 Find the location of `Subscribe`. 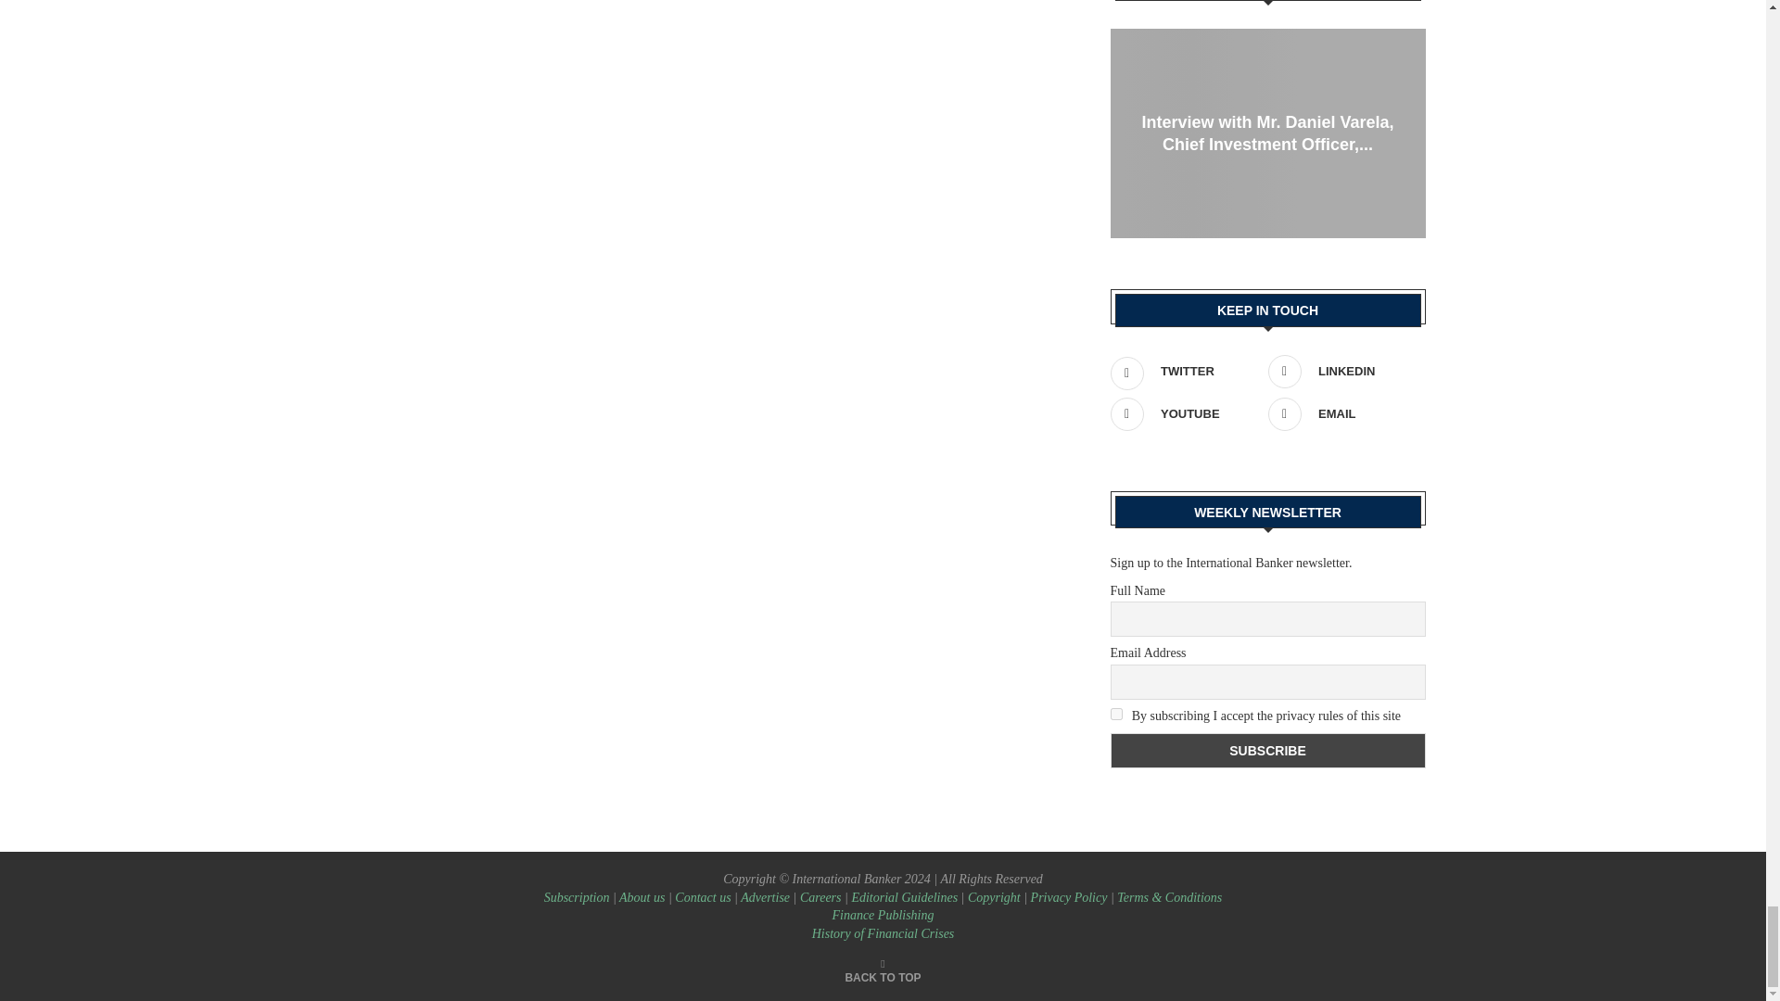

Subscribe is located at coordinates (1268, 751).